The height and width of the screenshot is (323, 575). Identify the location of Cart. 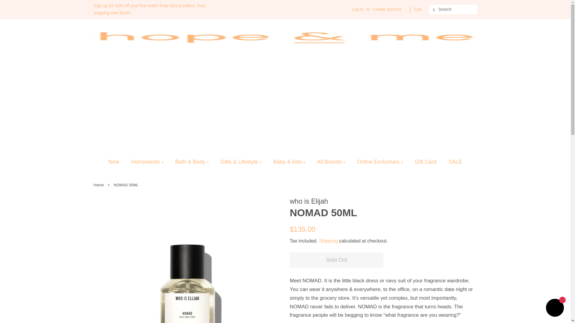
(417, 10).